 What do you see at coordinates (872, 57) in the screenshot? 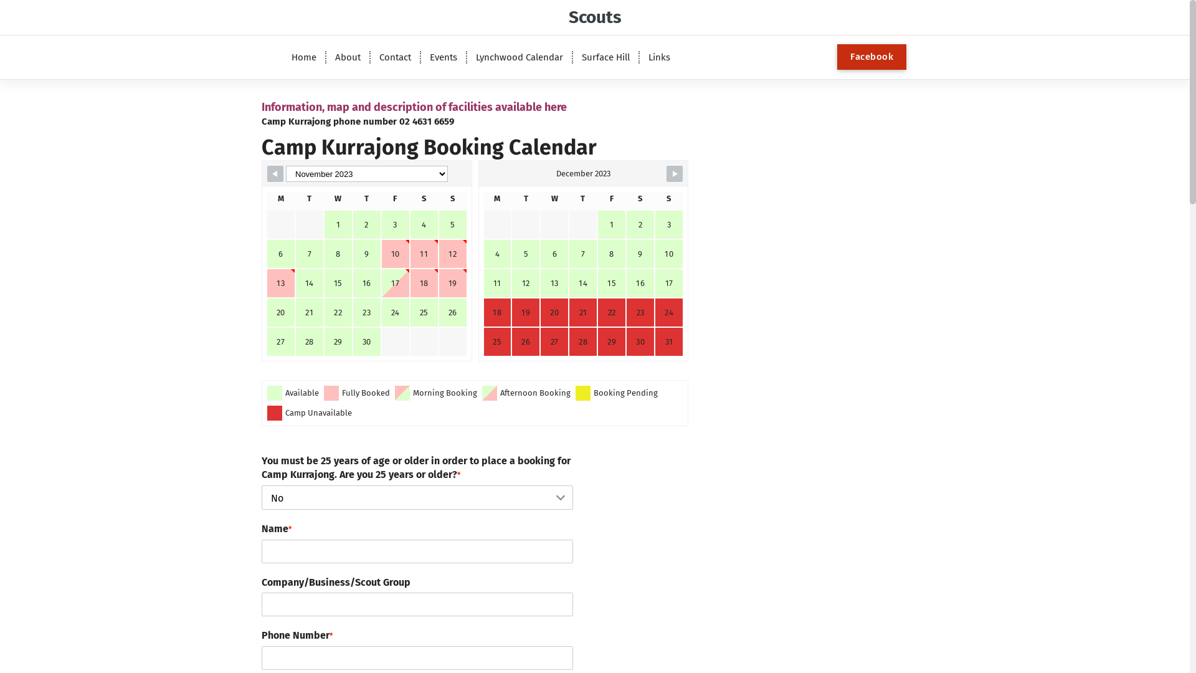
I see `F
a
c
e
b
o
o
k` at bounding box center [872, 57].